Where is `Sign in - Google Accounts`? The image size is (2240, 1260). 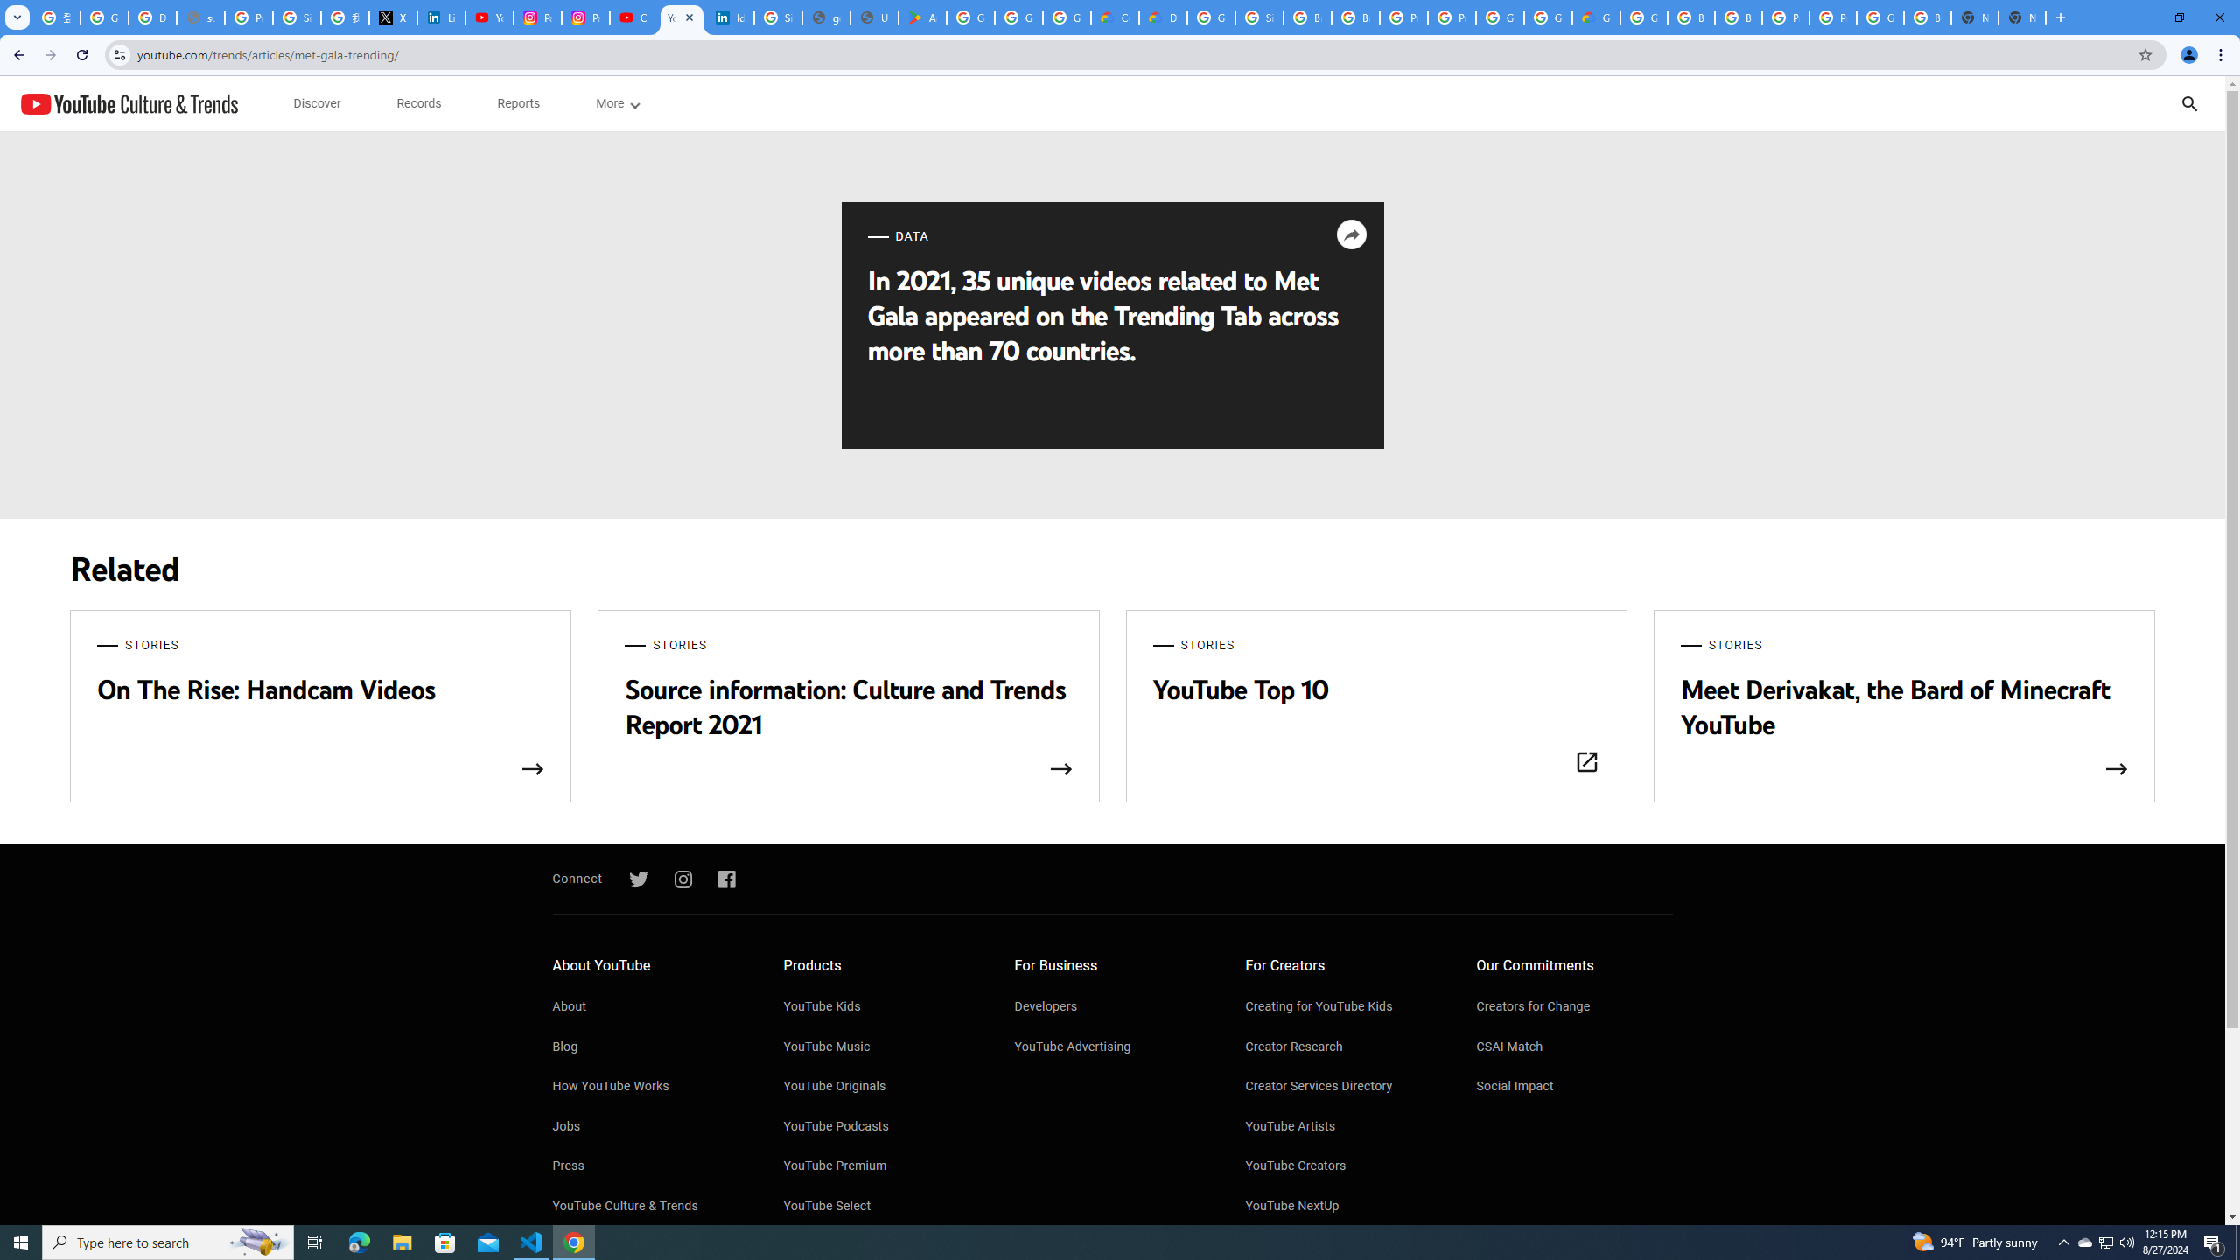
Sign in - Google Accounts is located at coordinates (297, 17).